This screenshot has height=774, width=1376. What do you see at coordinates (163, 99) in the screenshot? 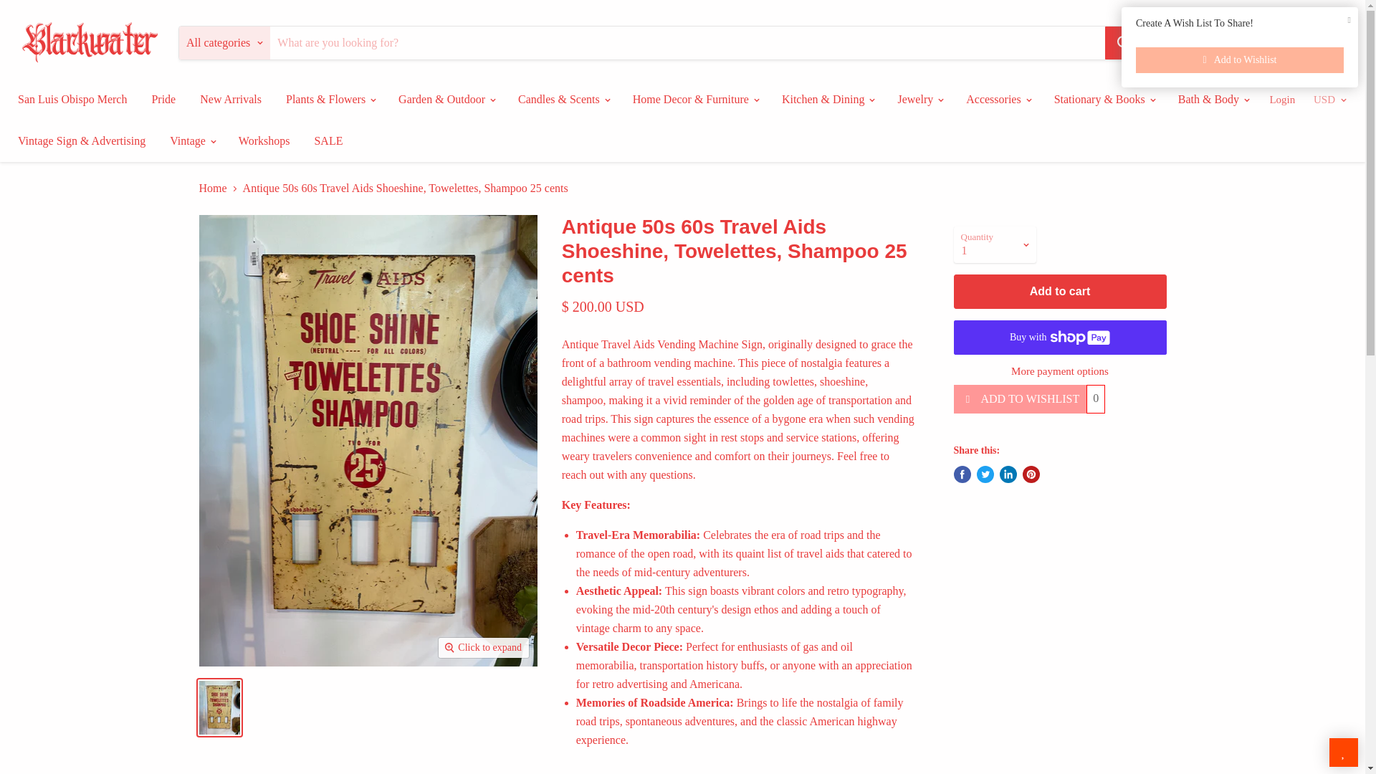
I see `Pride` at bounding box center [163, 99].